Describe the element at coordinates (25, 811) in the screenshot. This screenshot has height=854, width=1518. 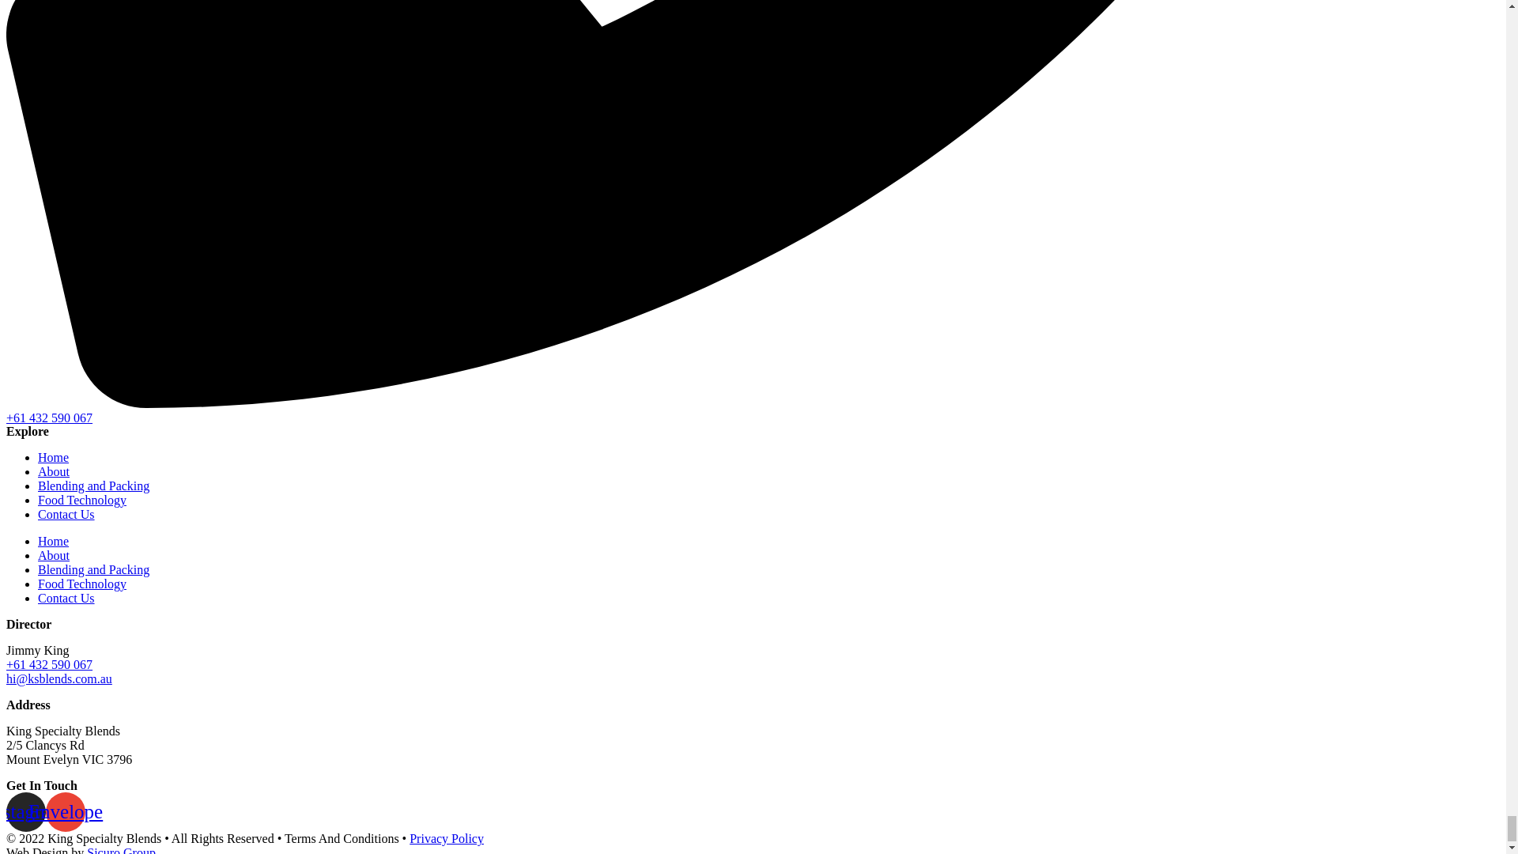
I see `Instagram` at that location.